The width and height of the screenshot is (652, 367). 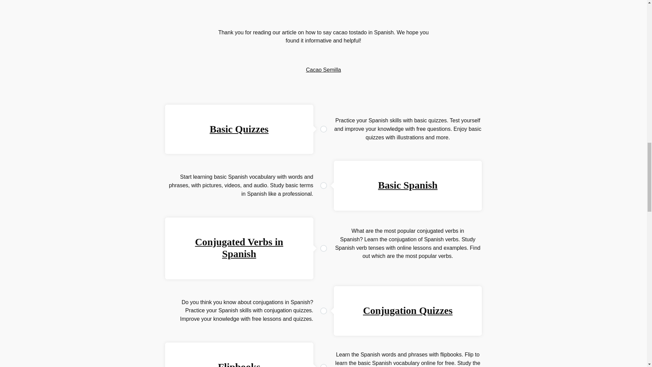 What do you see at coordinates (239, 364) in the screenshot?
I see `Flipbooks` at bounding box center [239, 364].